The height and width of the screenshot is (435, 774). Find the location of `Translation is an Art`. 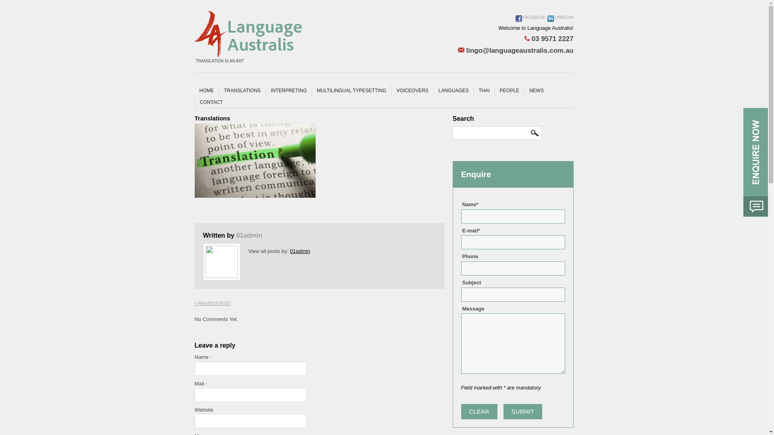

Translation is an Art is located at coordinates (248, 34).